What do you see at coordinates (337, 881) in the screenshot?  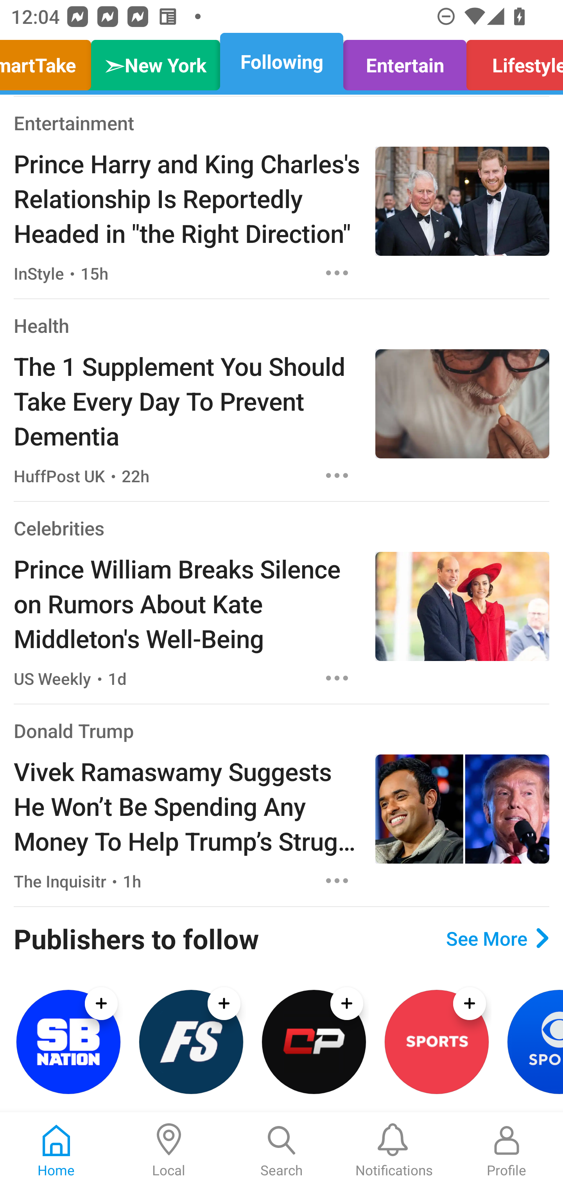 I see `Options` at bounding box center [337, 881].